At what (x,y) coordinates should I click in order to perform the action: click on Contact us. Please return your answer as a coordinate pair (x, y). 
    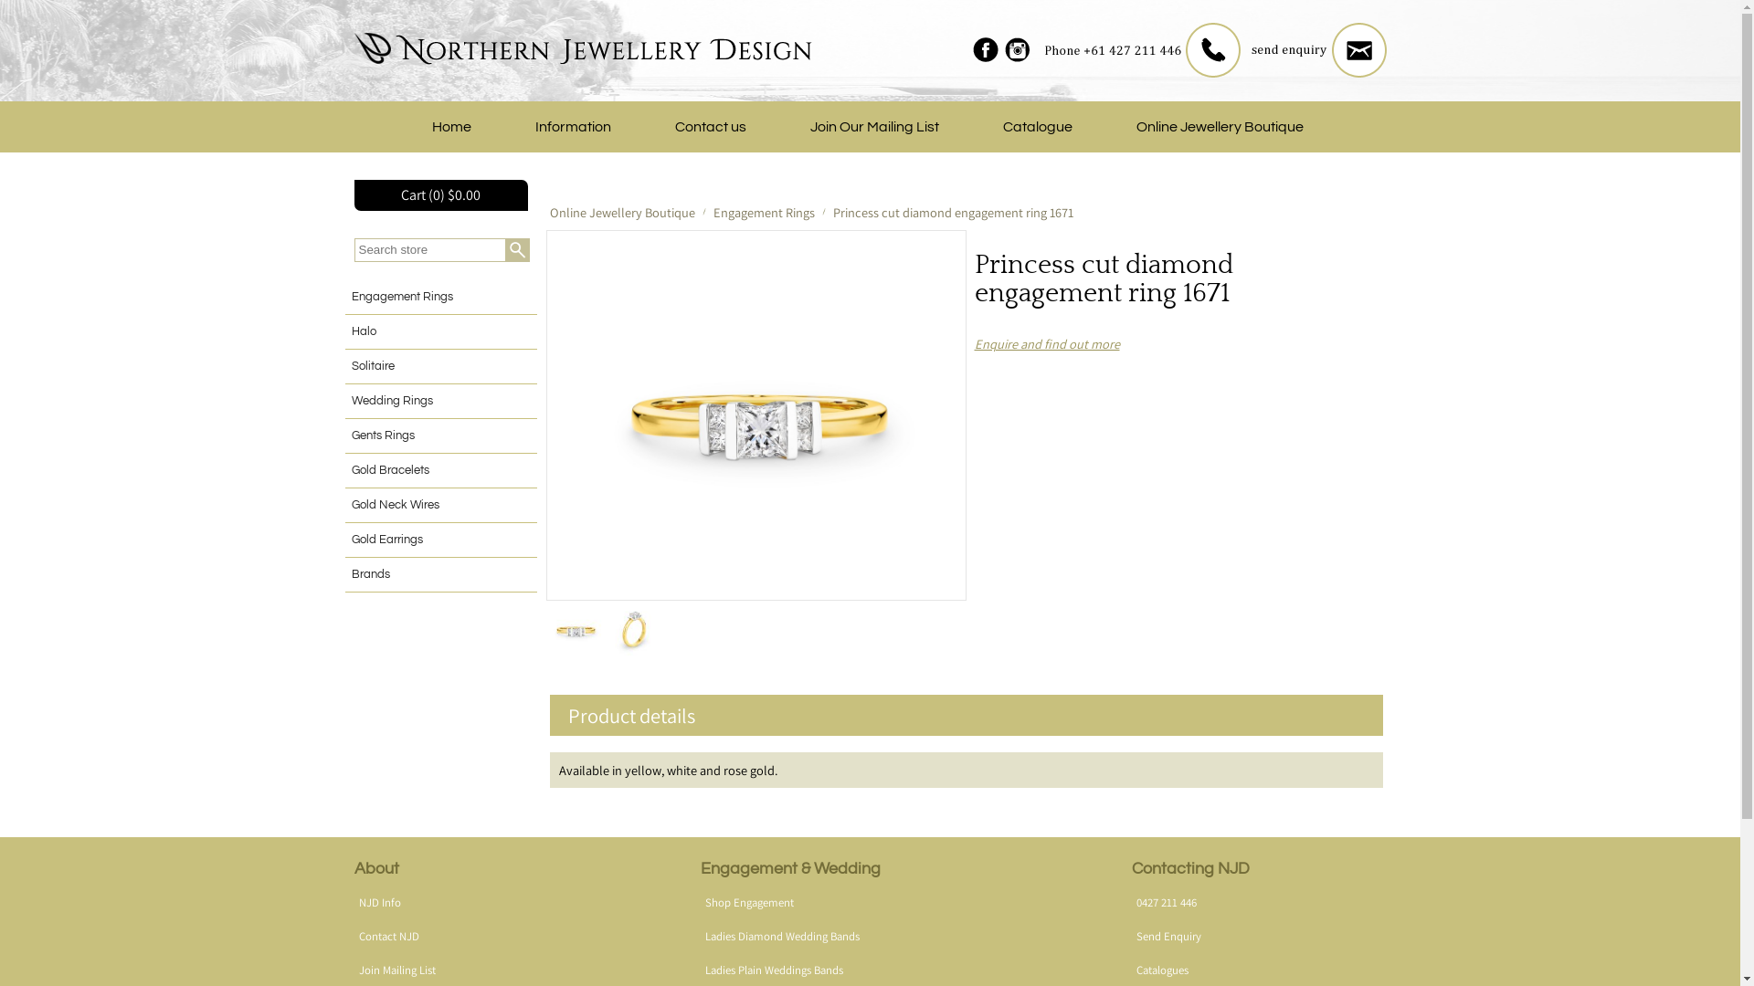
    Looking at the image, I should click on (711, 127).